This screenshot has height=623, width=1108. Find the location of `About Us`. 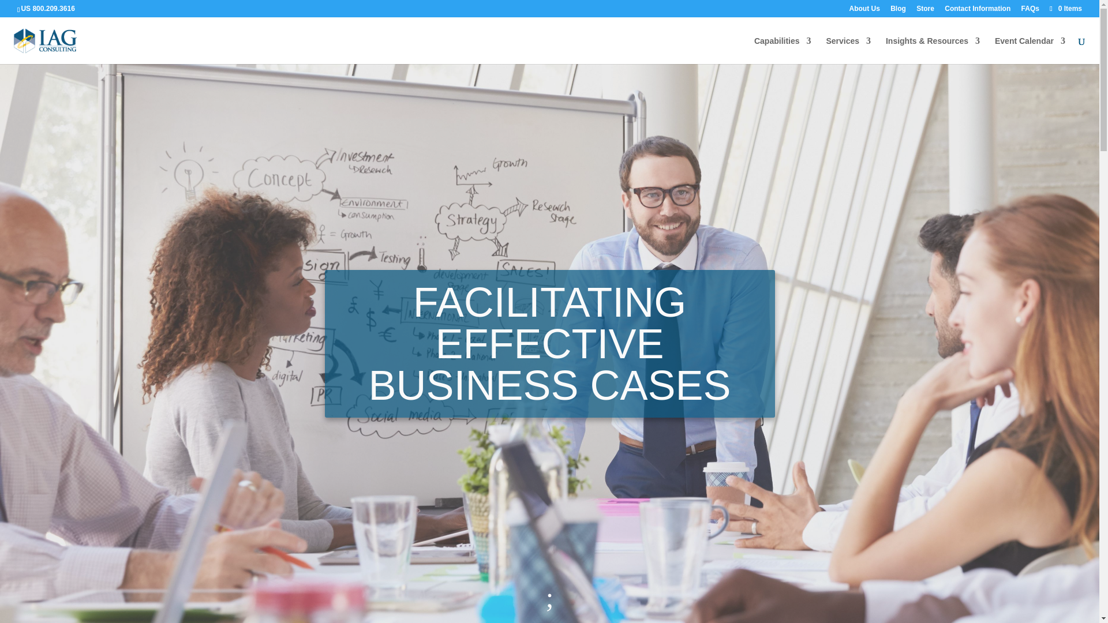

About Us is located at coordinates (864, 11).